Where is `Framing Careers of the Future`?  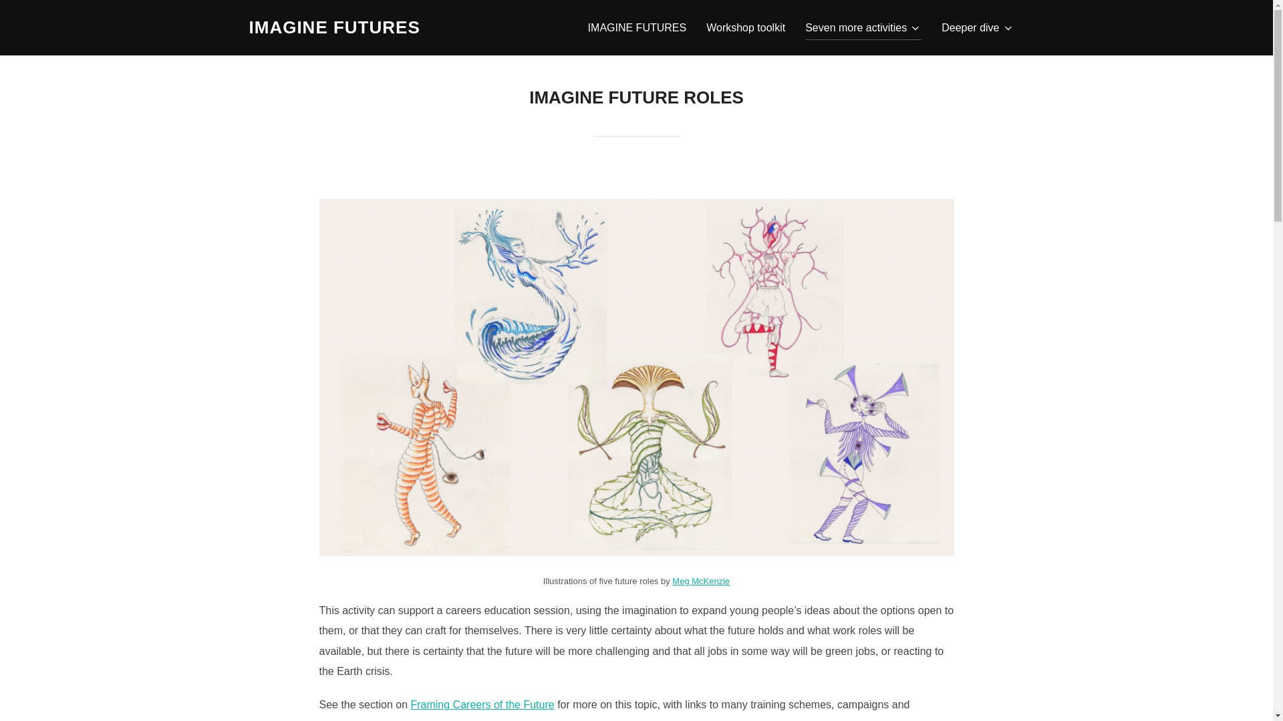
Framing Careers of the Future is located at coordinates (482, 704).